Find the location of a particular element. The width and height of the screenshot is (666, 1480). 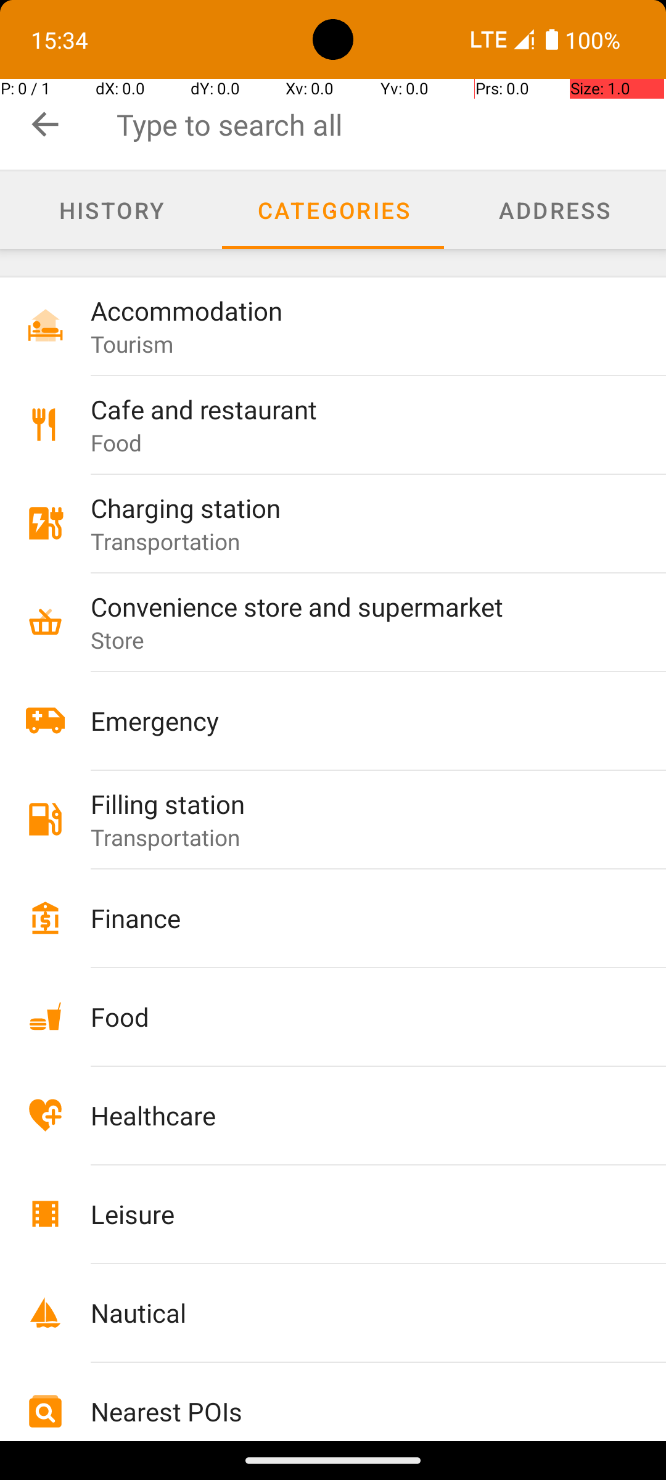

Convenience store and supermarket is located at coordinates (353, 606).